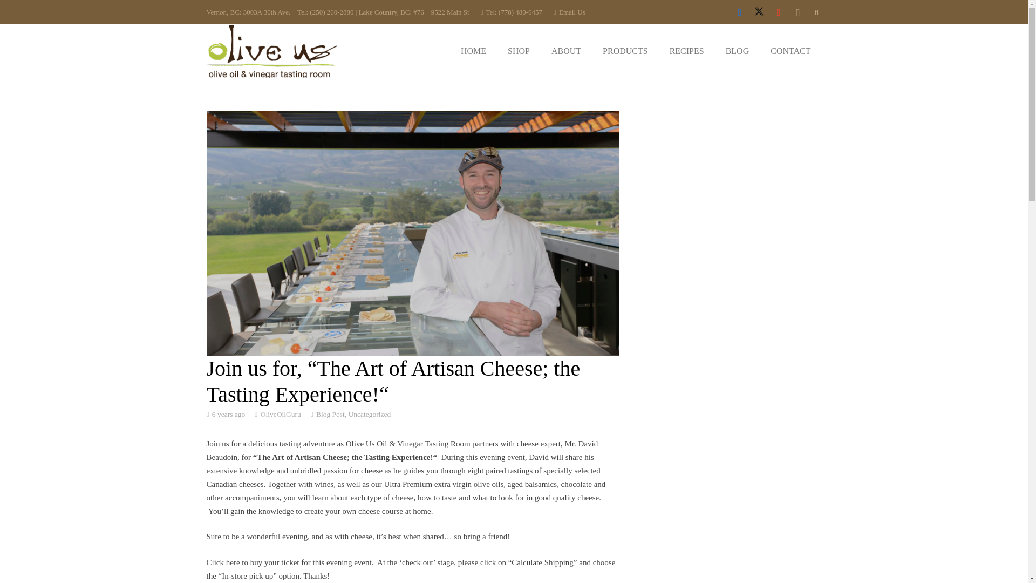 The image size is (1036, 583). Describe the element at coordinates (625, 51) in the screenshot. I see `PRODUCTS` at that location.